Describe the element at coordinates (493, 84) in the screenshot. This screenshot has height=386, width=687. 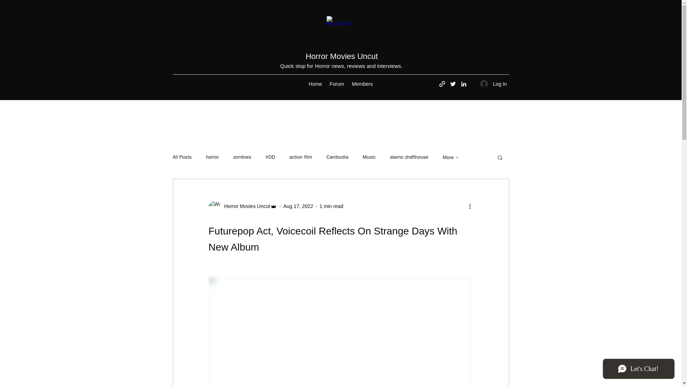
I see `Log In` at that location.